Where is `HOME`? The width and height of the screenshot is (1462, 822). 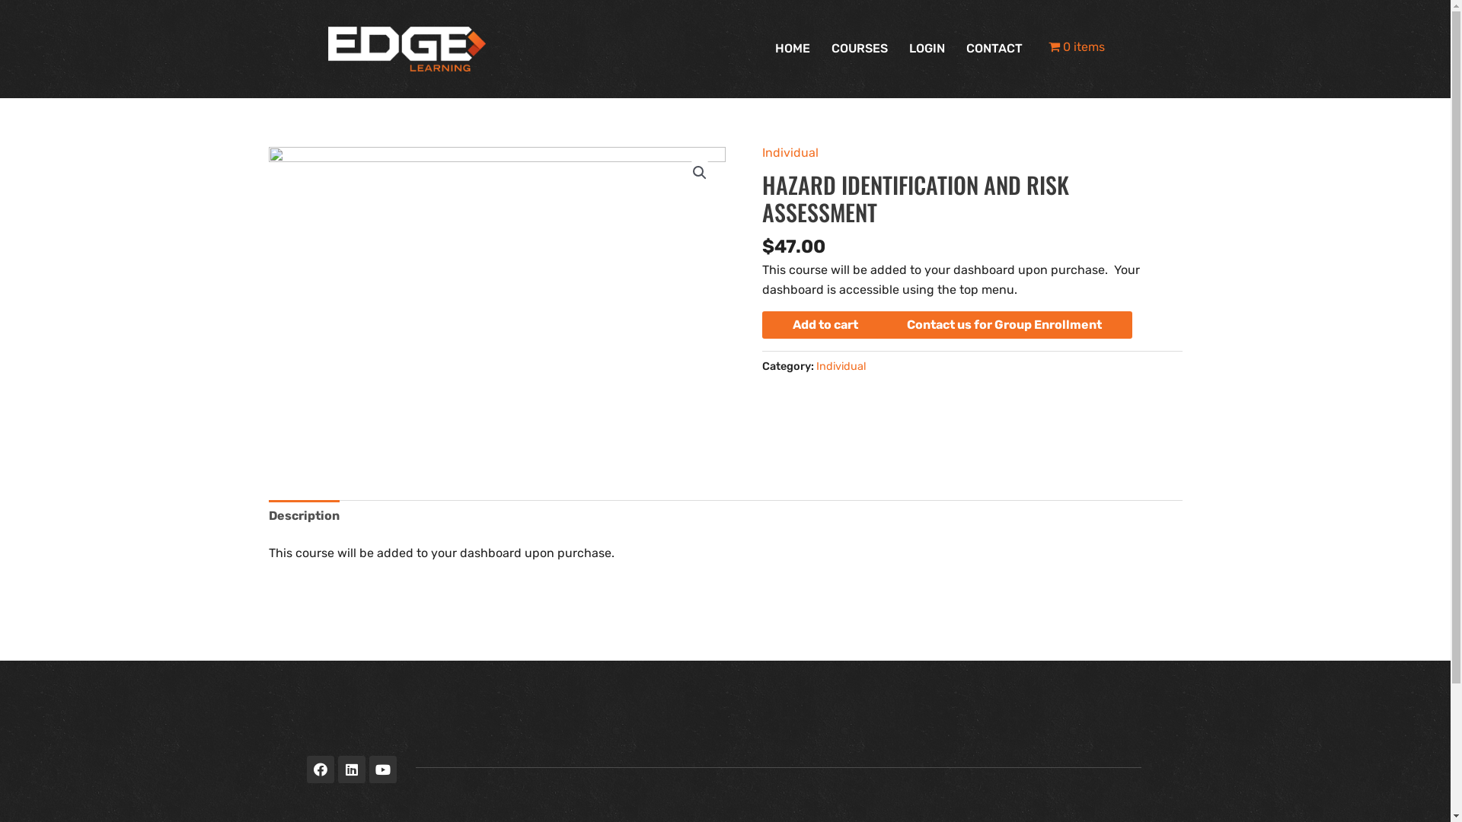 HOME is located at coordinates (793, 49).